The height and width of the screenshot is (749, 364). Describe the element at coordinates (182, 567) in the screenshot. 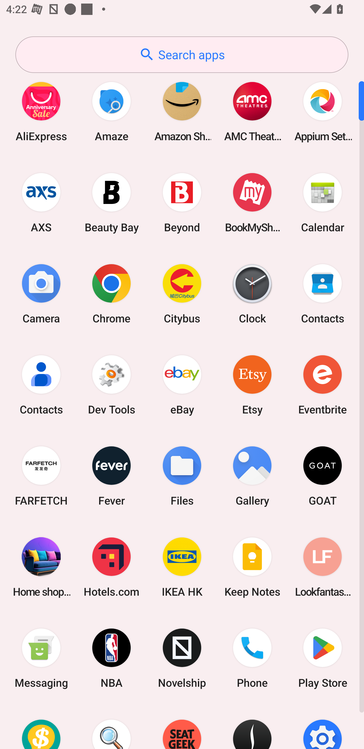

I see `IKEA HK` at that location.